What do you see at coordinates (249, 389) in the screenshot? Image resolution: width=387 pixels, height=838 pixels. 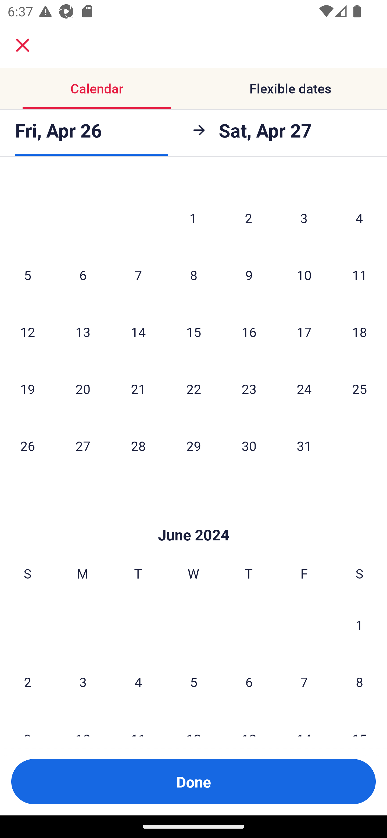 I see `23 Thursday, May 23, 2024` at bounding box center [249, 389].